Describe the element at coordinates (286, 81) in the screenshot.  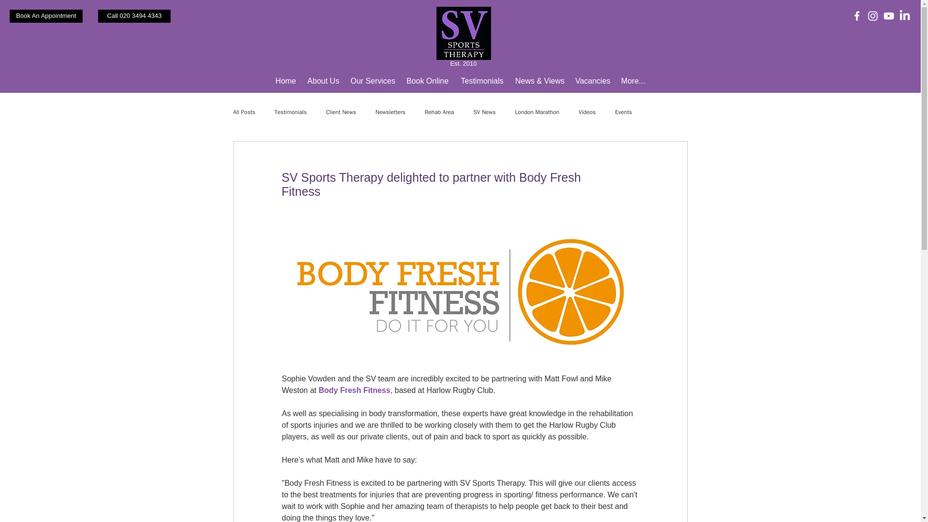
I see `Home` at that location.